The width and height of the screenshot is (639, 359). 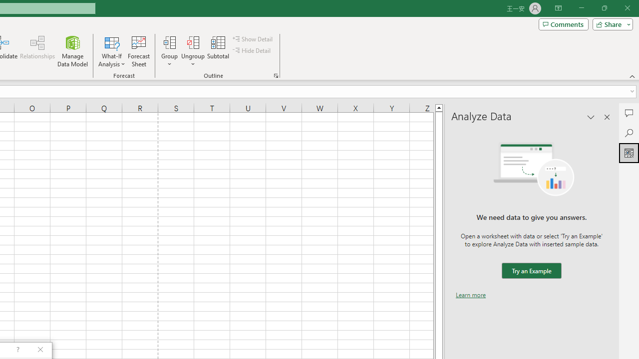 I want to click on We need data to give you answers. Try an Example, so click(x=531, y=271).